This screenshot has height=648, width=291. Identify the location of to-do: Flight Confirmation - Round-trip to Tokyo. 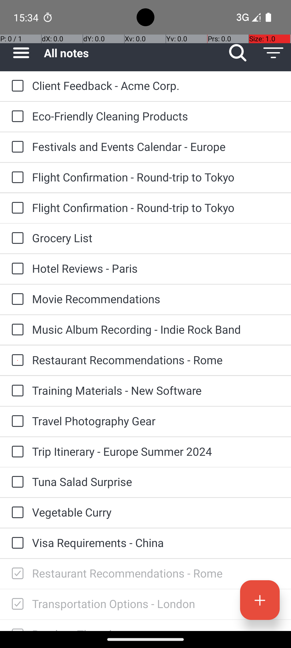
(16, 178).